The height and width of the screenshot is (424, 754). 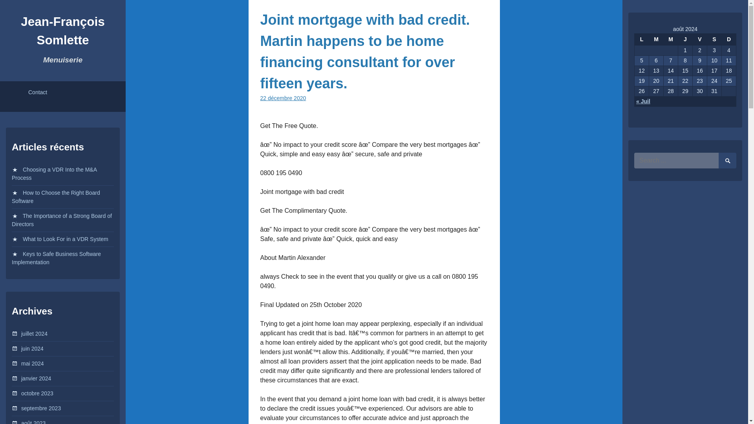 What do you see at coordinates (700, 39) in the screenshot?
I see `vendredi` at bounding box center [700, 39].